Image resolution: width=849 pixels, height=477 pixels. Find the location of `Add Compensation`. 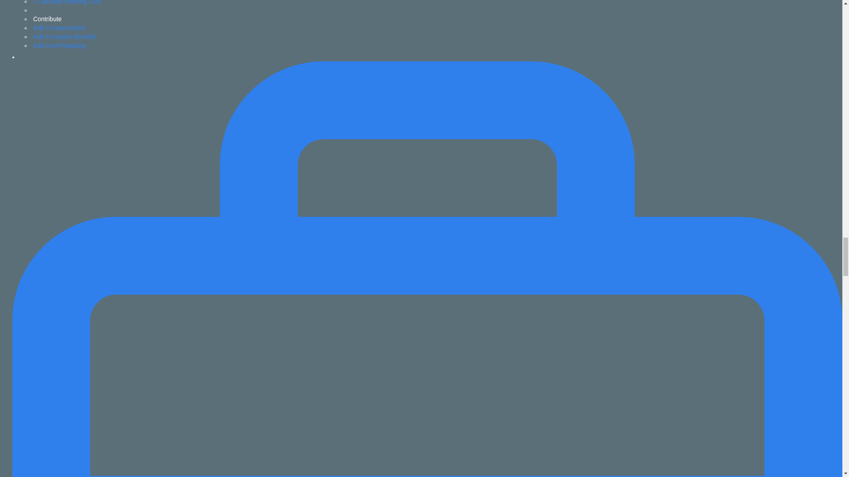

Add Compensation is located at coordinates (59, 28).